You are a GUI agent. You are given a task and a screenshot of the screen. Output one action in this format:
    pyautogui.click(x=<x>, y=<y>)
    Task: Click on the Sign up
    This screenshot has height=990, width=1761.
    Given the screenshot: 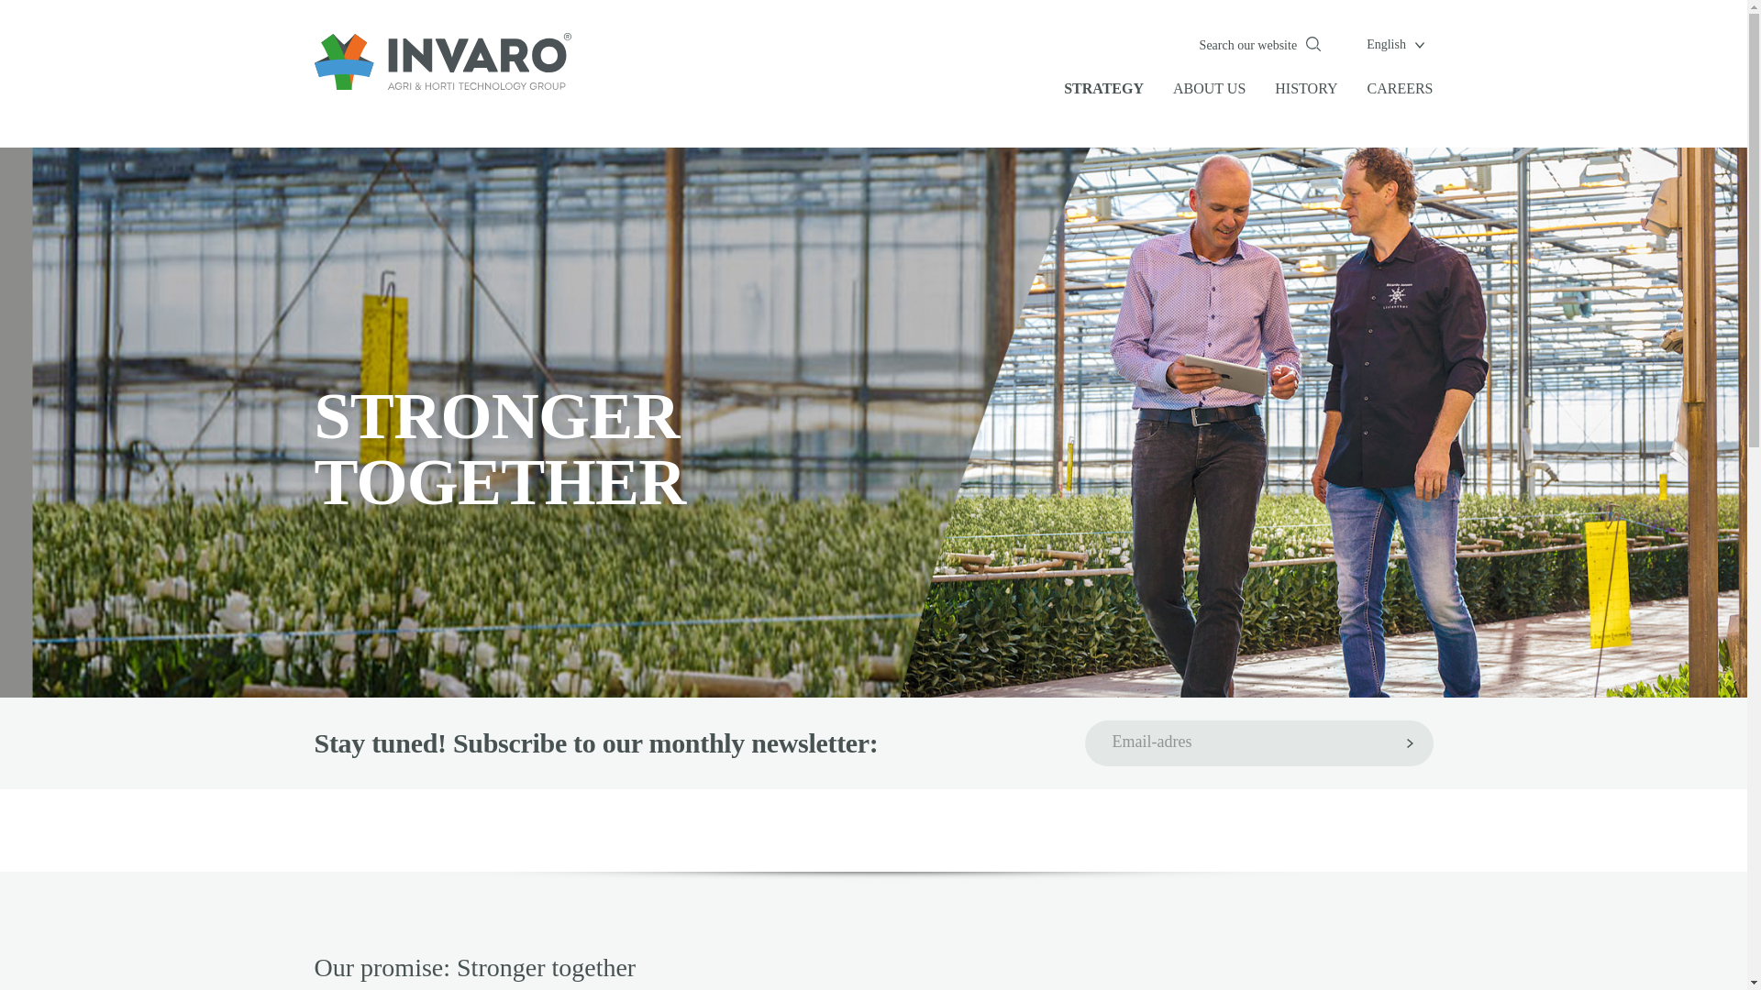 What is the action you would take?
    pyautogui.click(x=1410, y=742)
    